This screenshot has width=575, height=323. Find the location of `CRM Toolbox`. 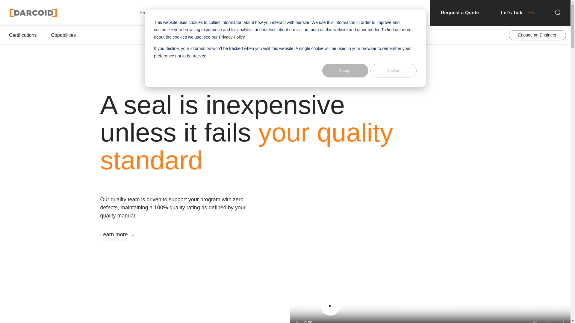

CRM Toolbox is located at coordinates (33, 13).